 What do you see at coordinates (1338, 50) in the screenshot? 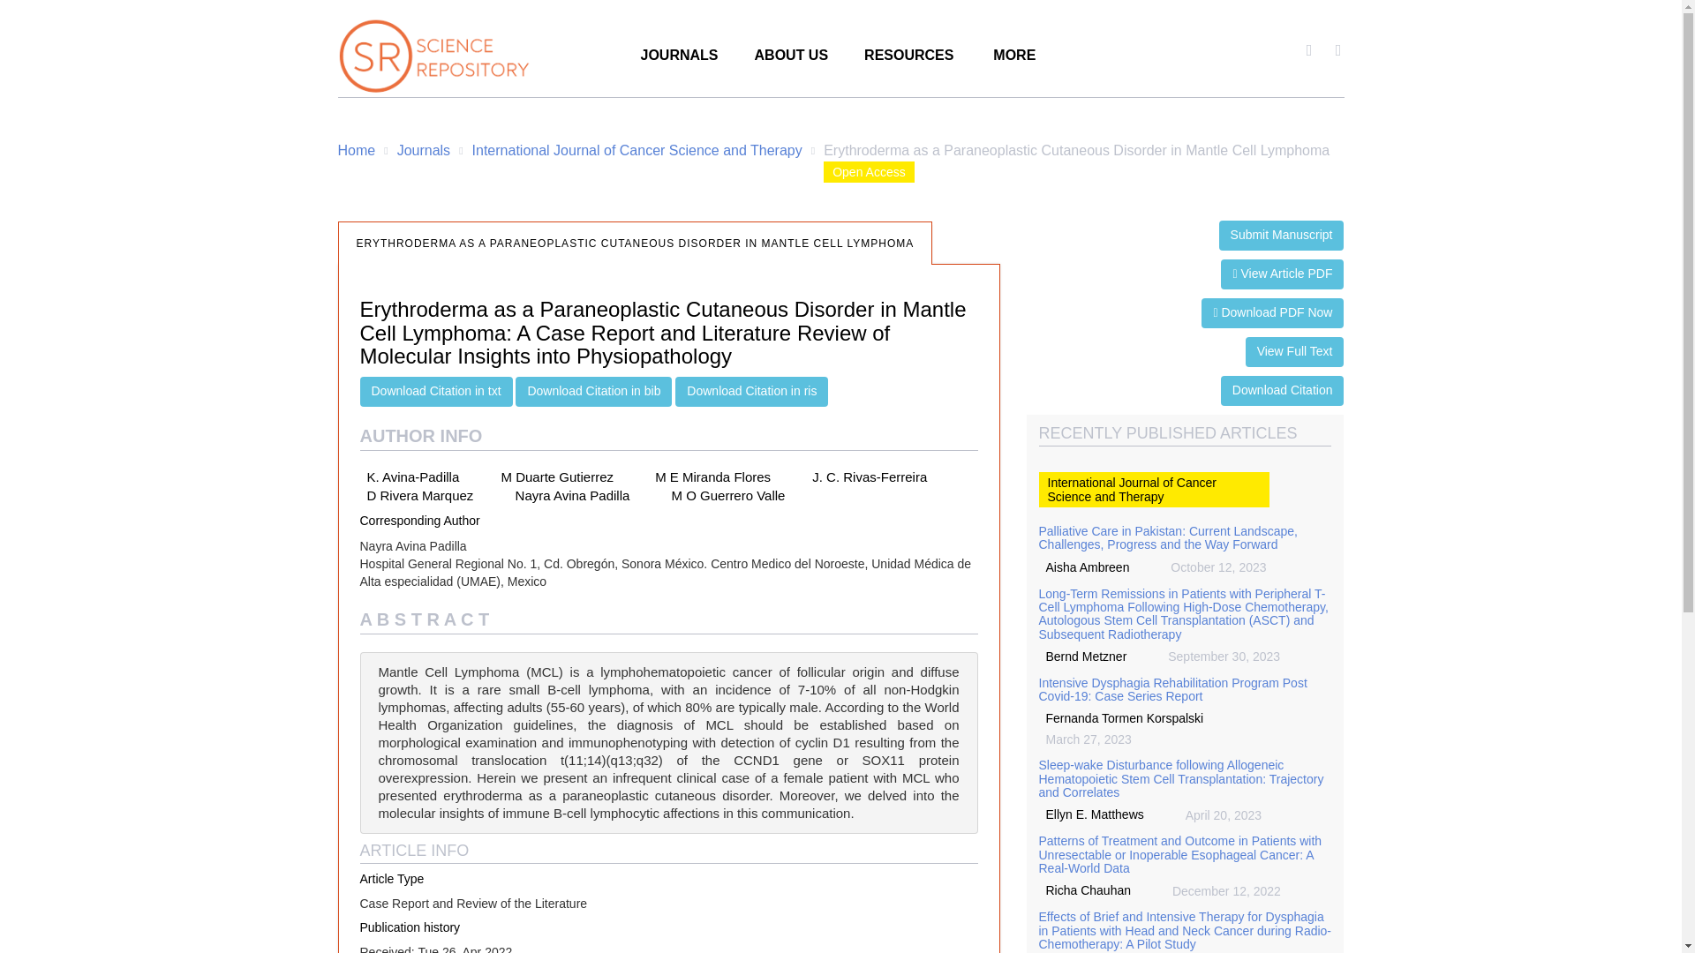
I see `Twitter` at bounding box center [1338, 50].